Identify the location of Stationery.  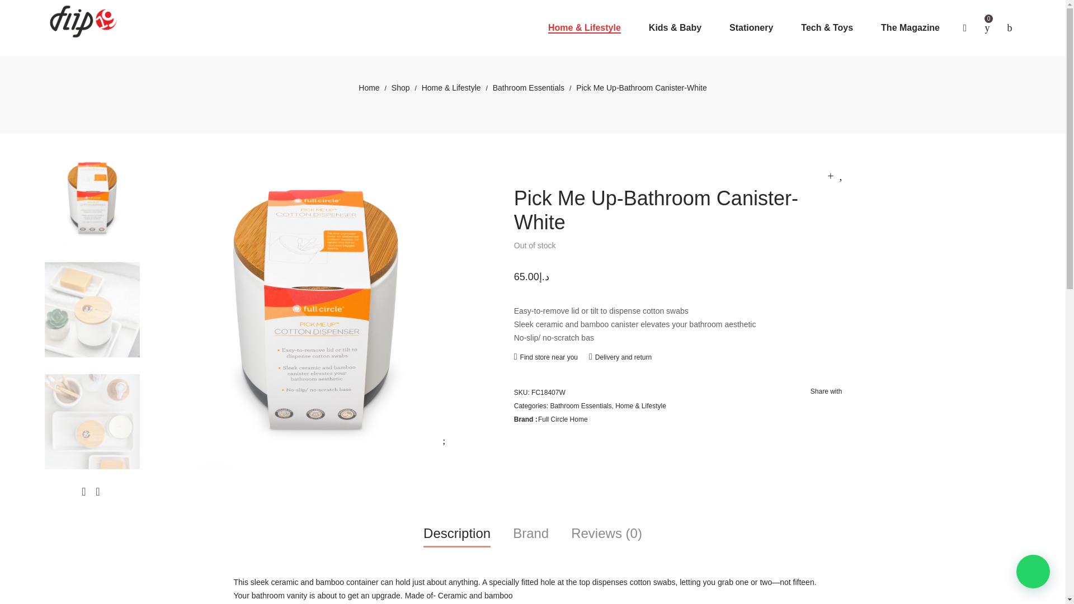
(751, 28).